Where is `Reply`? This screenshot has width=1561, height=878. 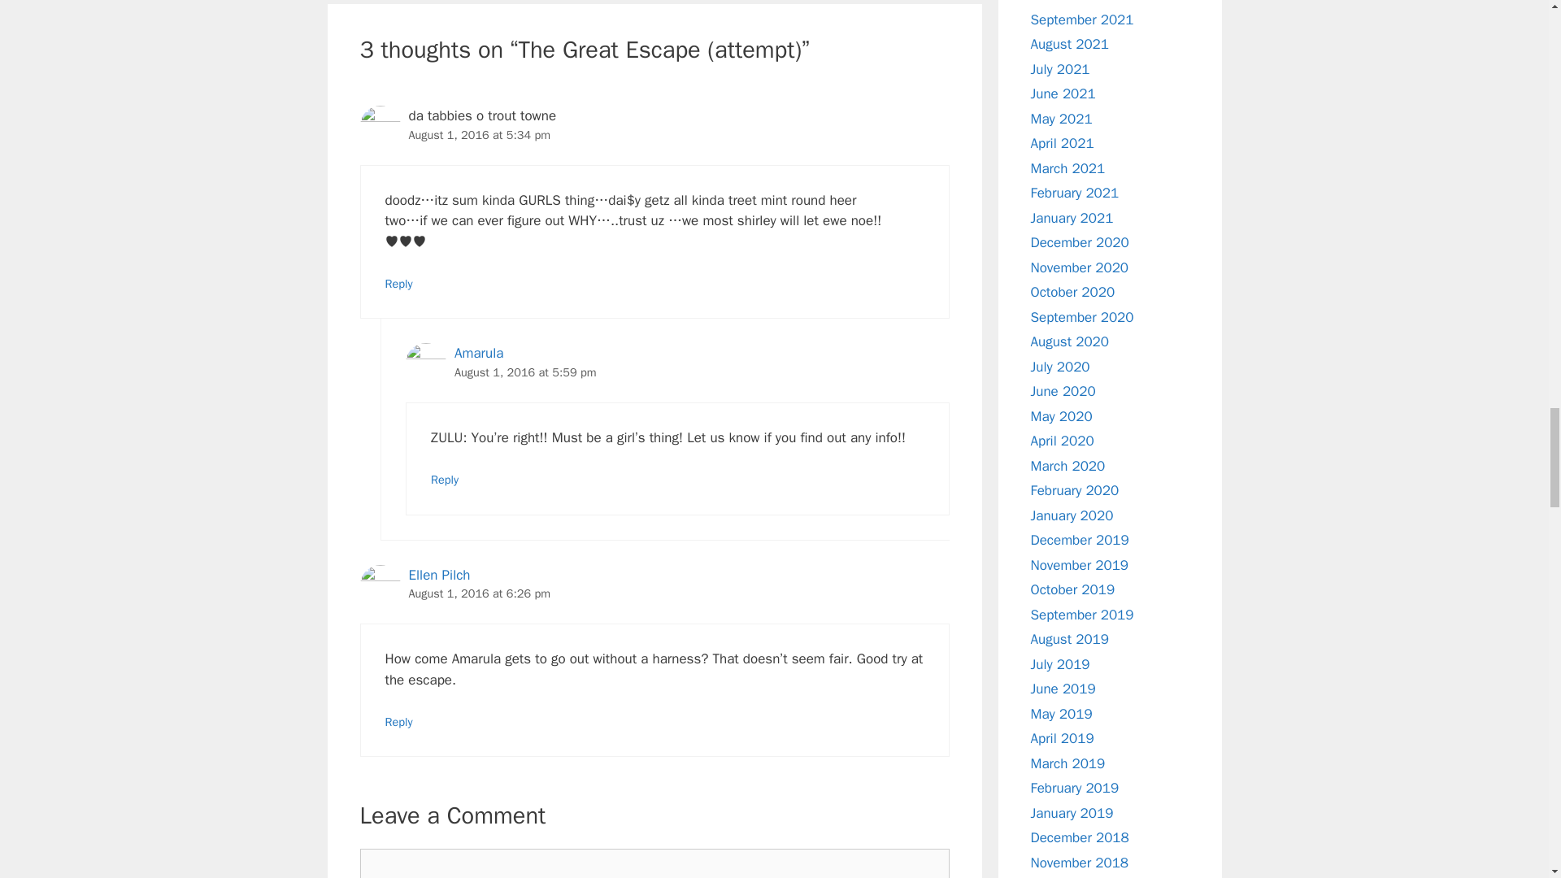
Reply is located at coordinates (444, 480).